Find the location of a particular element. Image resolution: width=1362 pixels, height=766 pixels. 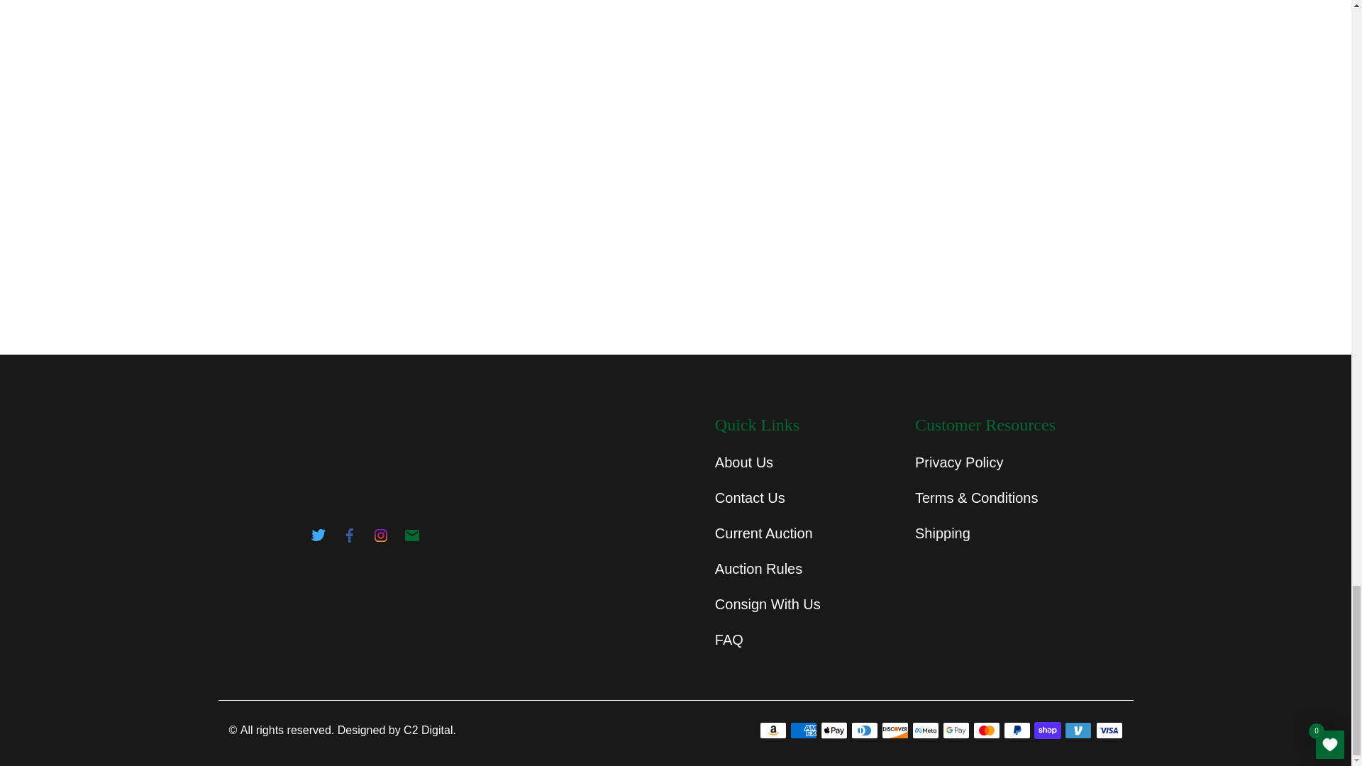

Gem Dragon Auctions  is located at coordinates (359, 471).